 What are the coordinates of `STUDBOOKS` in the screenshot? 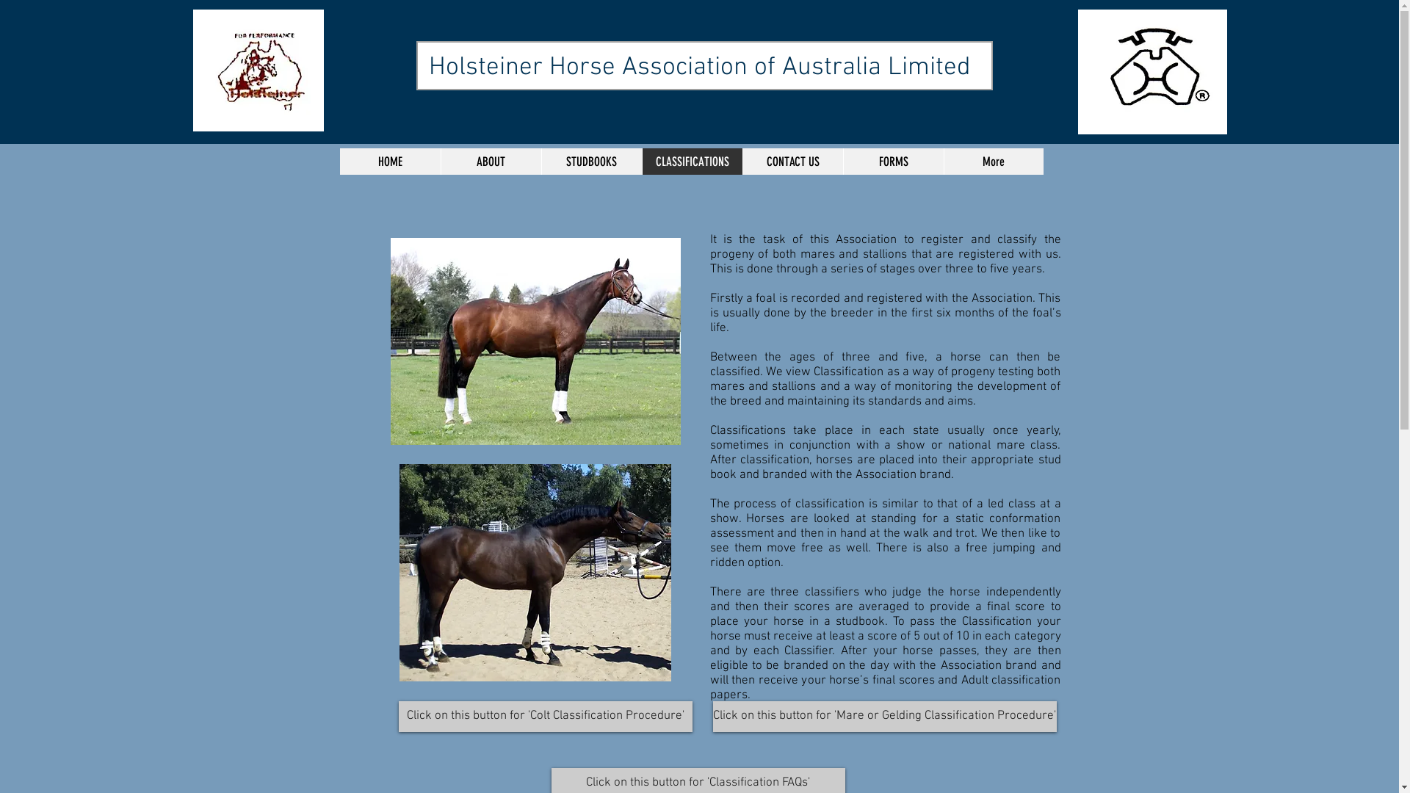 It's located at (590, 162).